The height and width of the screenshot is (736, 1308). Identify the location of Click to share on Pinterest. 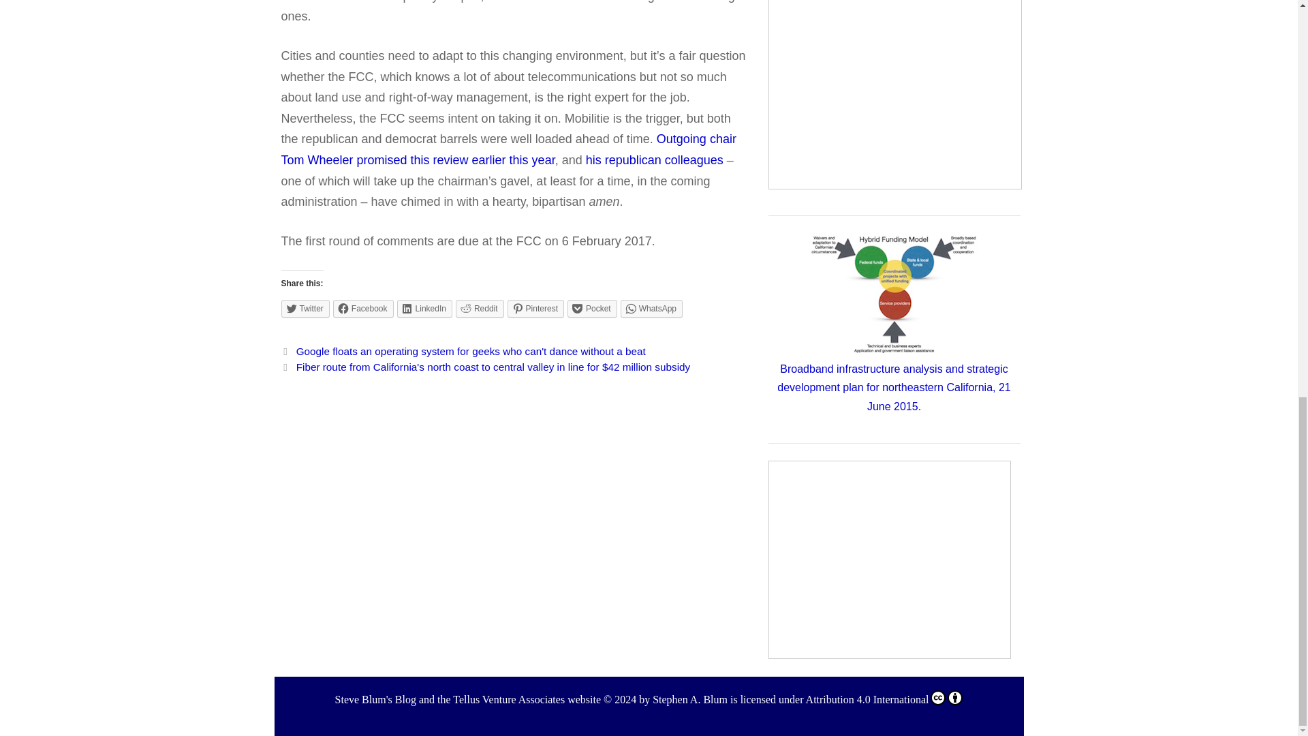
(535, 308).